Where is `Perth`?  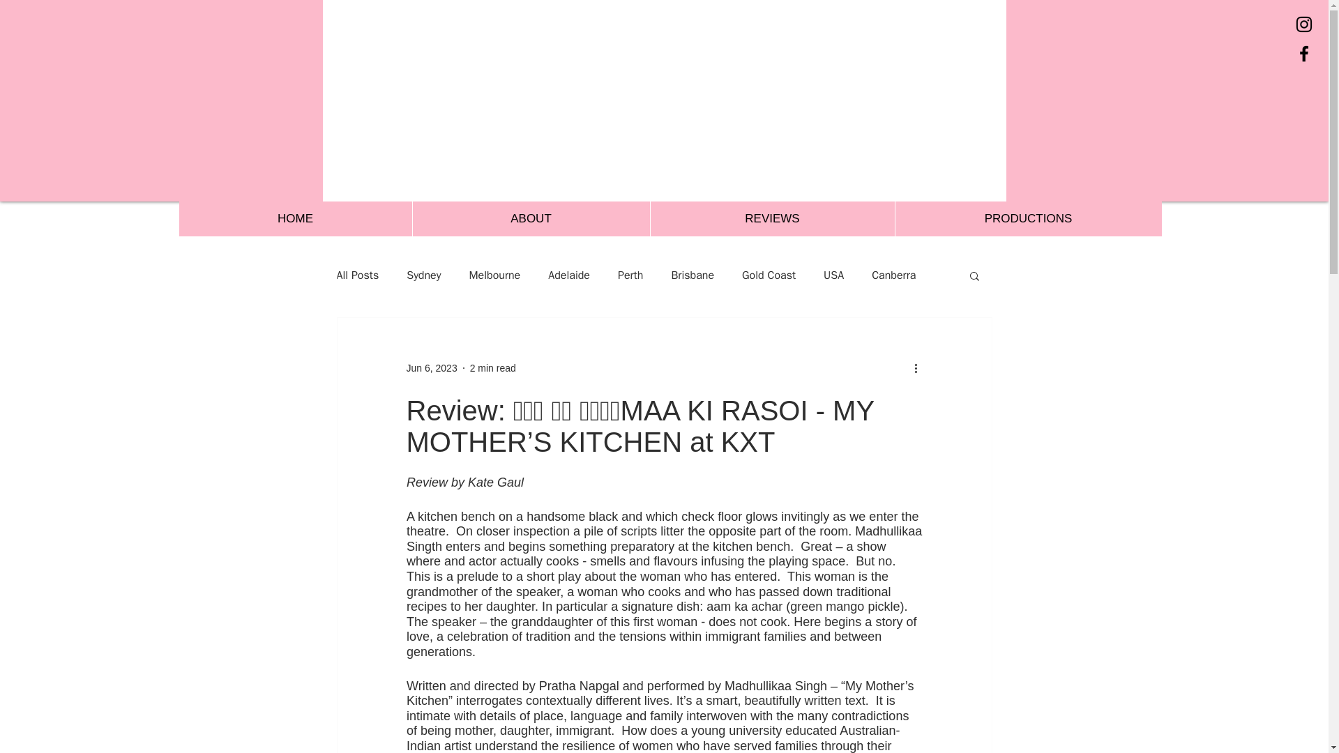 Perth is located at coordinates (630, 275).